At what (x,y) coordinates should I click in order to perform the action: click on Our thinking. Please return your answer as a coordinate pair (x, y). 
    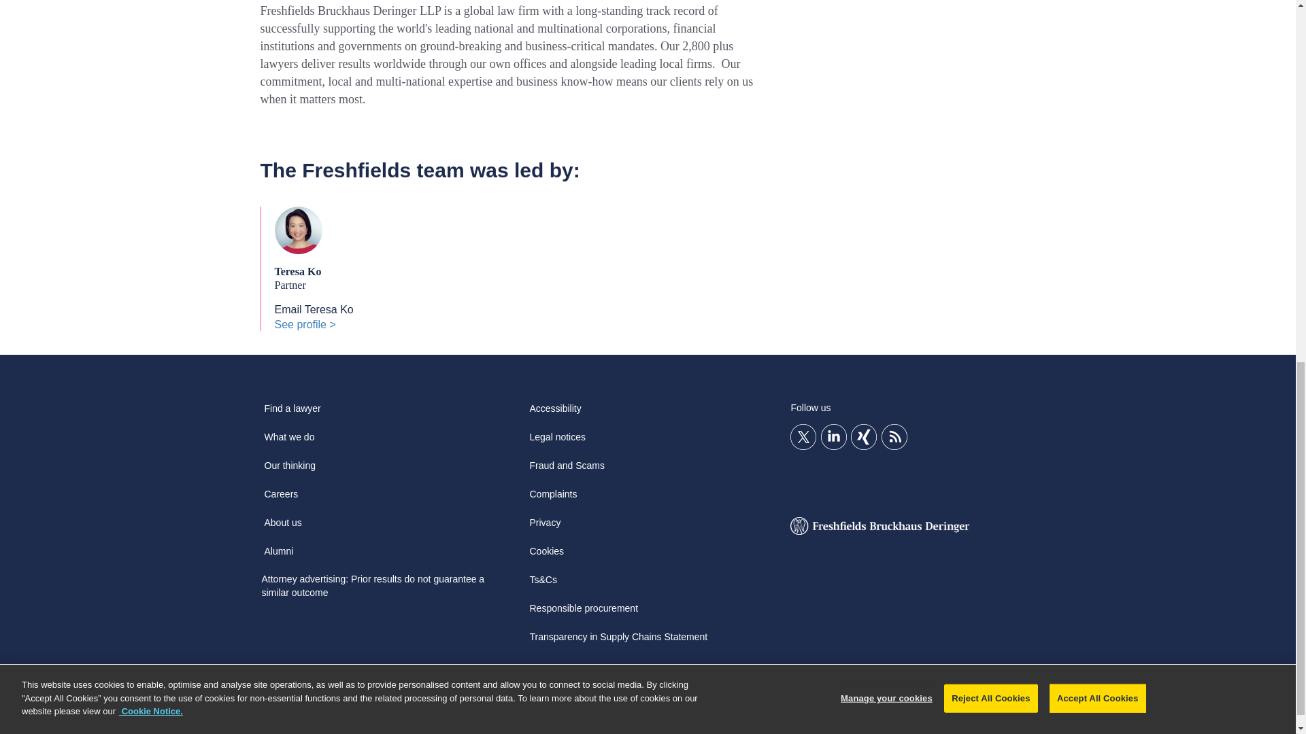
    Looking at the image, I should click on (289, 470).